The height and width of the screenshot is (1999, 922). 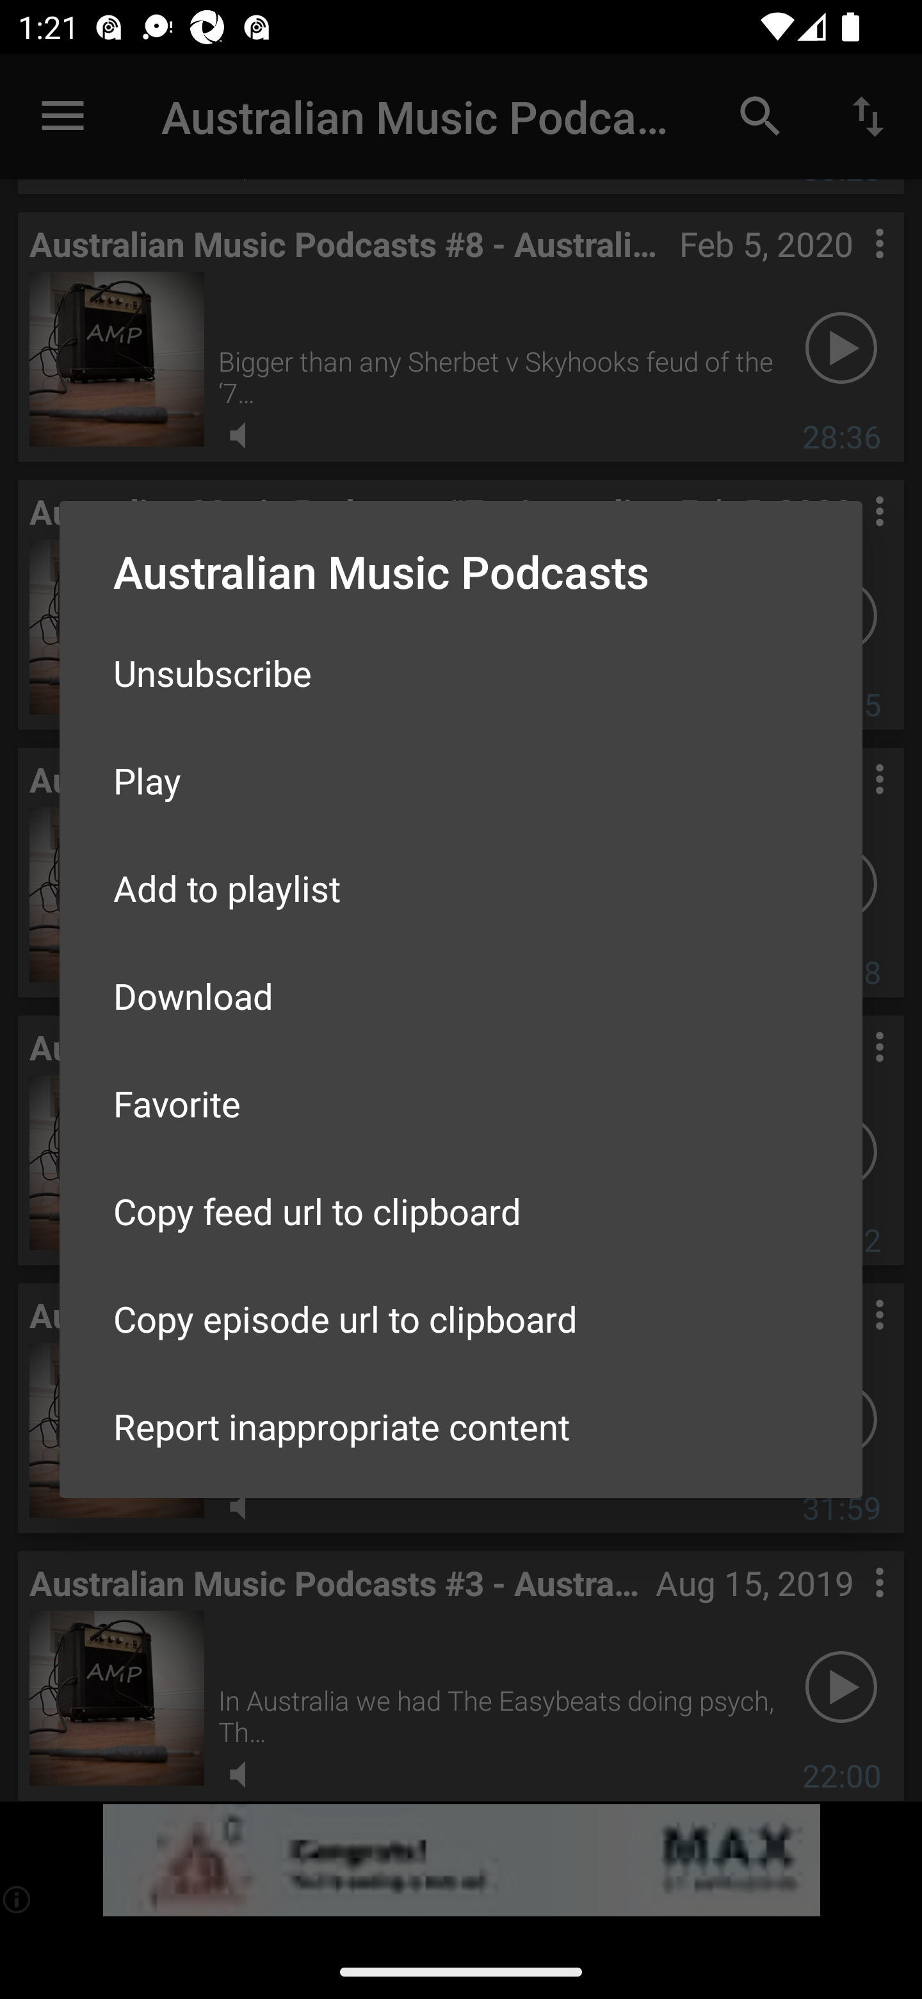 I want to click on Copy feed url to clipboard, so click(x=461, y=1211).